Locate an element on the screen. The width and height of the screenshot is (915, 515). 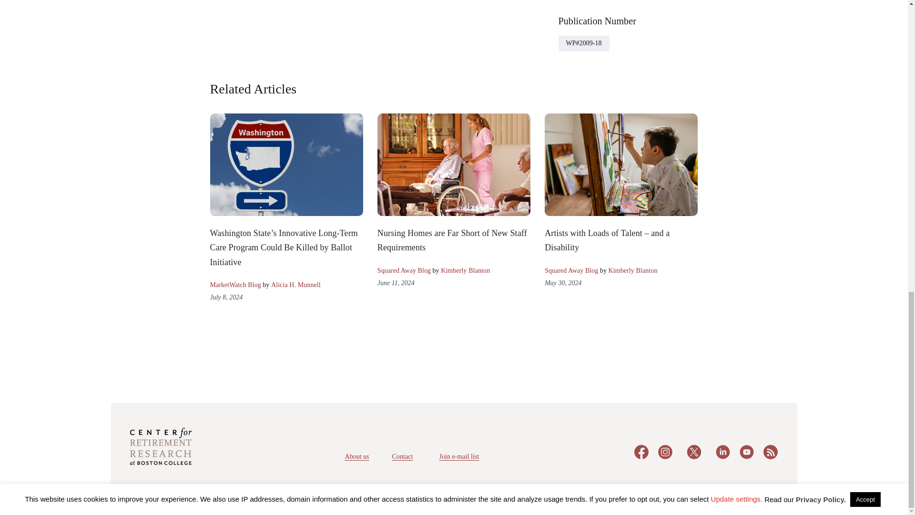
MarketWatch Blog is located at coordinates (235, 284).